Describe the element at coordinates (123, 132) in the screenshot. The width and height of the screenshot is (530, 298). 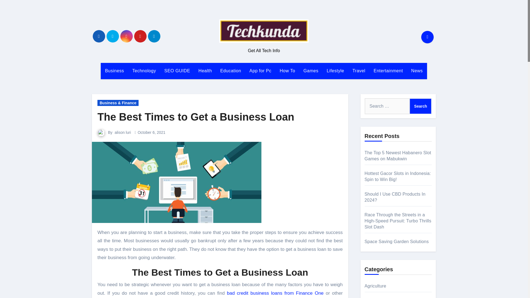
I see `alison luri` at that location.